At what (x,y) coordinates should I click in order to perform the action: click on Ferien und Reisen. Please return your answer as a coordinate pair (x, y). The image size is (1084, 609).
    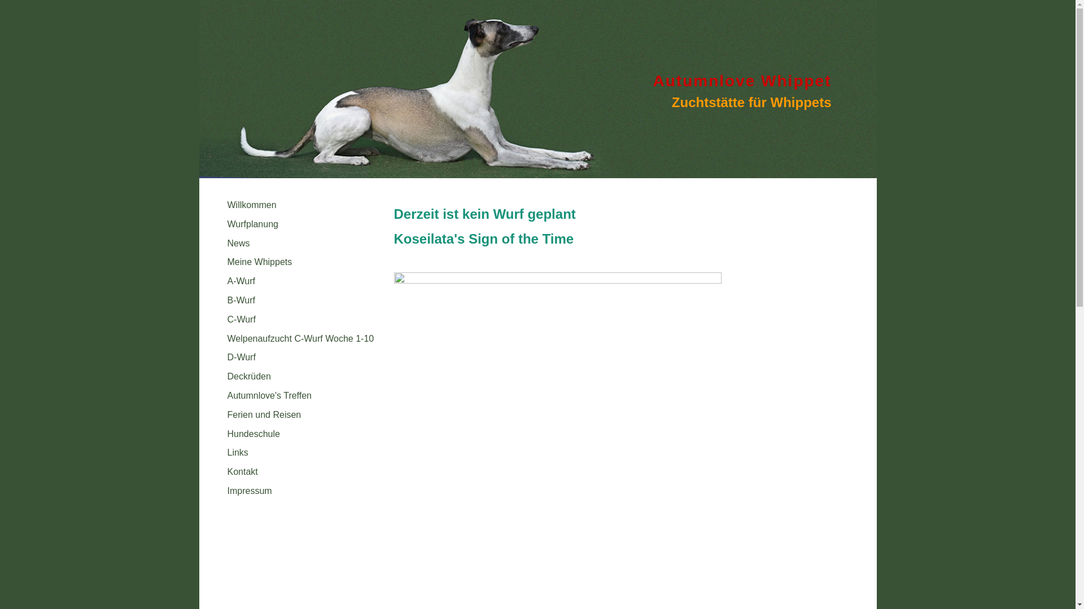
    Looking at the image, I should click on (264, 415).